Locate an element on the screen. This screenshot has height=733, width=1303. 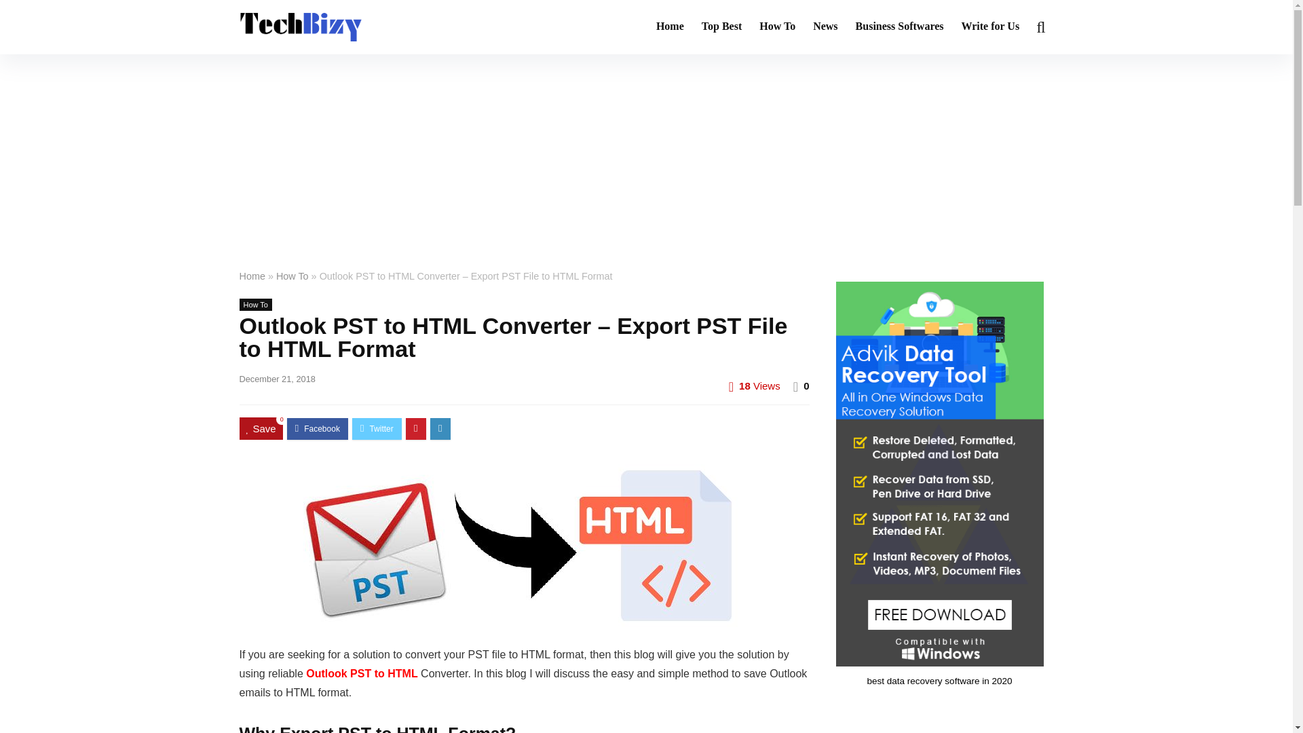
How To is located at coordinates (292, 276).